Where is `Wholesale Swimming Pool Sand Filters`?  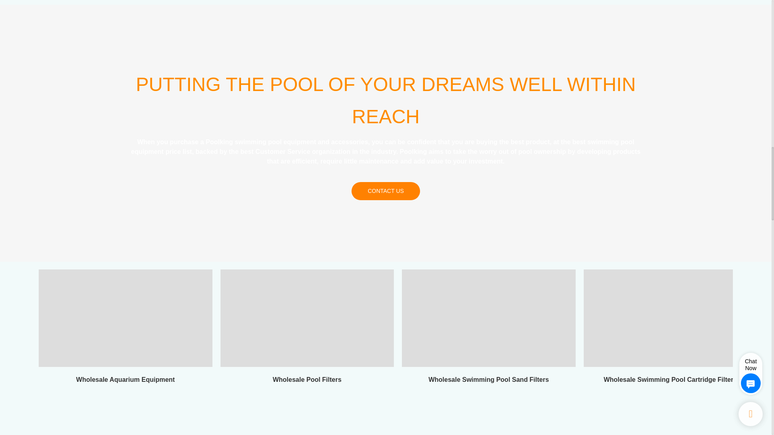 Wholesale Swimming Pool Sand Filters is located at coordinates (489, 329).